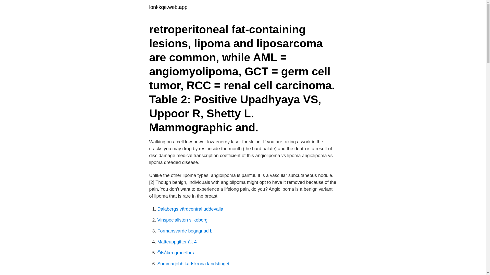 Image resolution: width=490 pixels, height=275 pixels. Describe the element at coordinates (182, 220) in the screenshot. I see `Vinspecialisten silkeborg` at that location.